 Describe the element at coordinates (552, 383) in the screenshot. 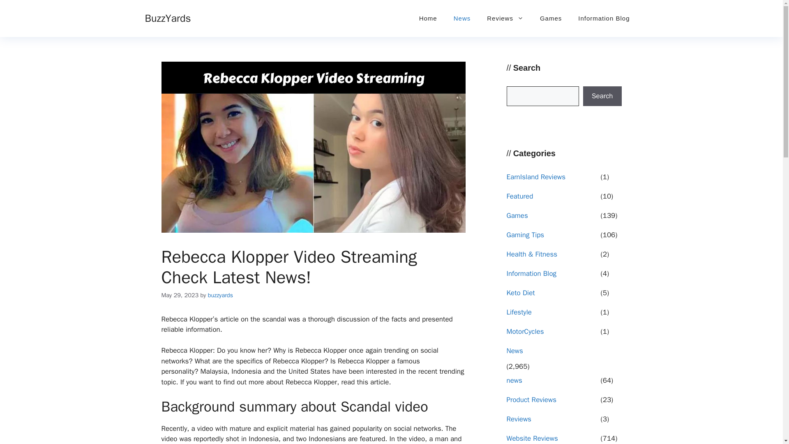

I see `news` at that location.